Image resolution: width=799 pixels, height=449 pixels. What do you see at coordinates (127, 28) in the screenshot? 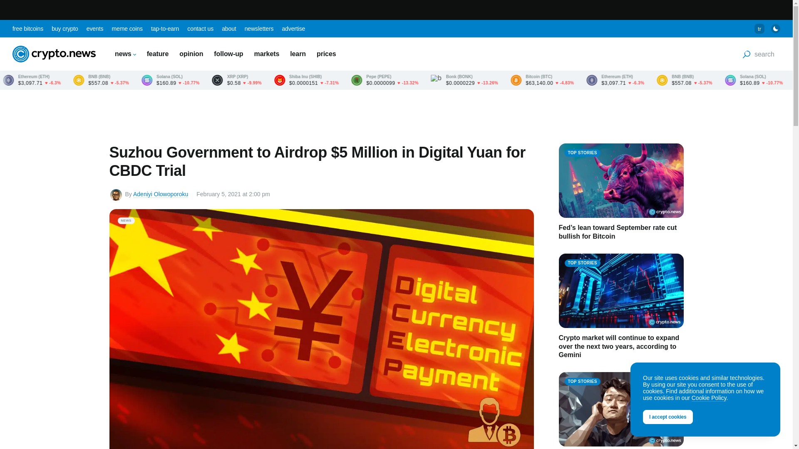
I see `meme coins` at bounding box center [127, 28].